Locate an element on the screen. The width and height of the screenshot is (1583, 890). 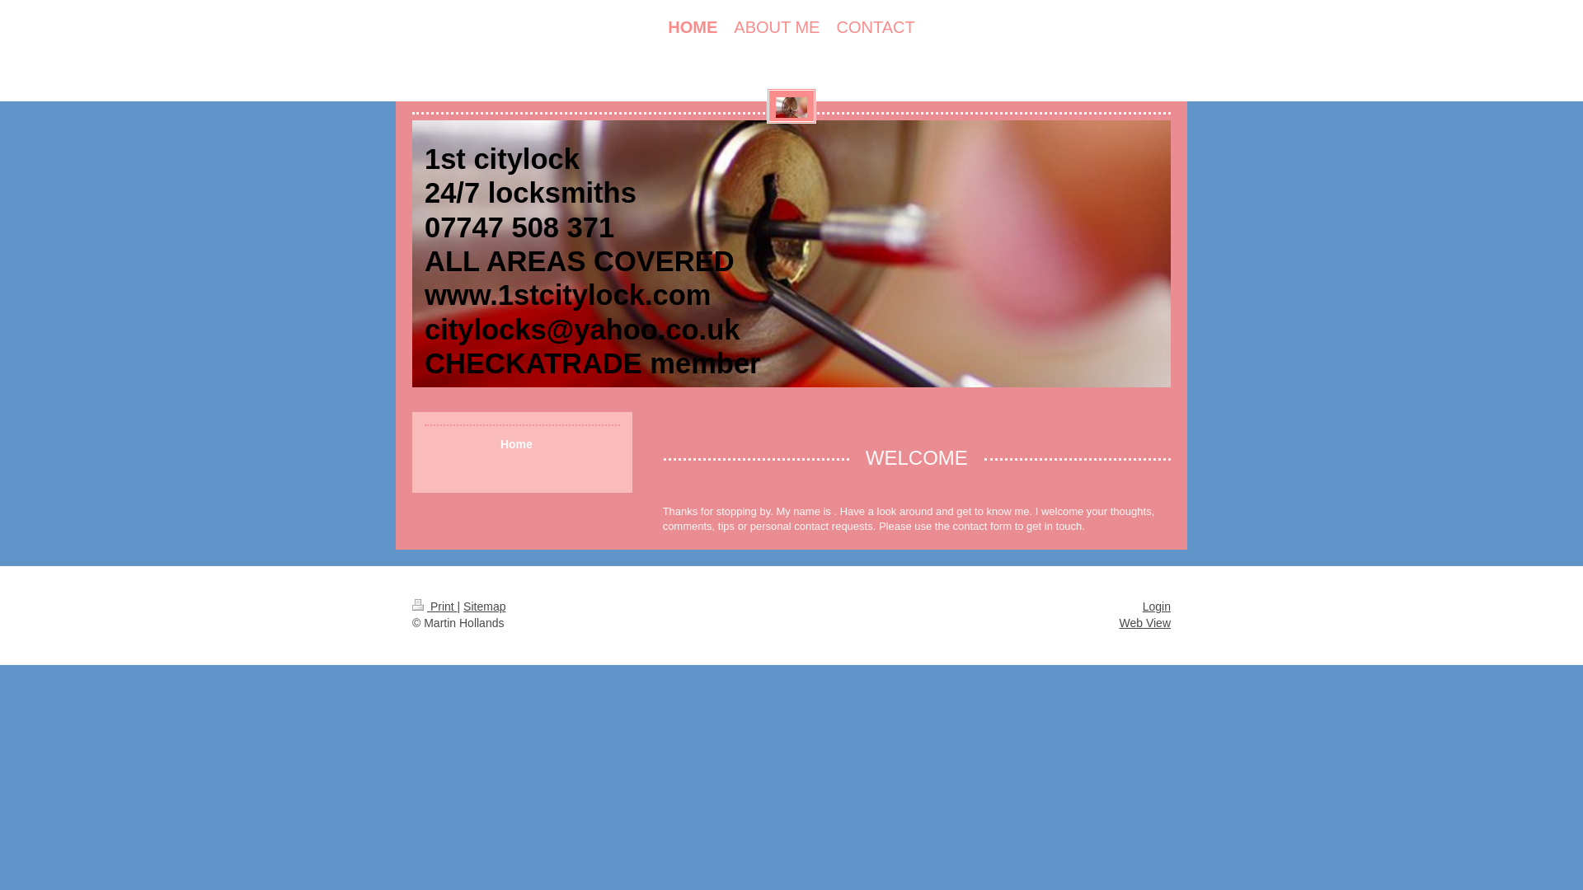
Login is located at coordinates (1157, 607).